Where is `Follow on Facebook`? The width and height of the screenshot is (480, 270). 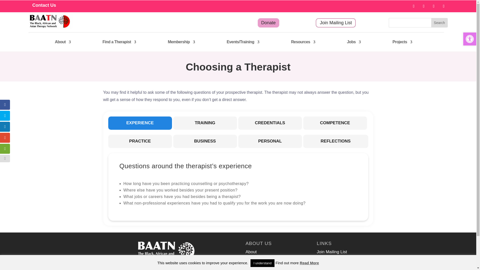
Follow on Facebook is located at coordinates (413, 6).